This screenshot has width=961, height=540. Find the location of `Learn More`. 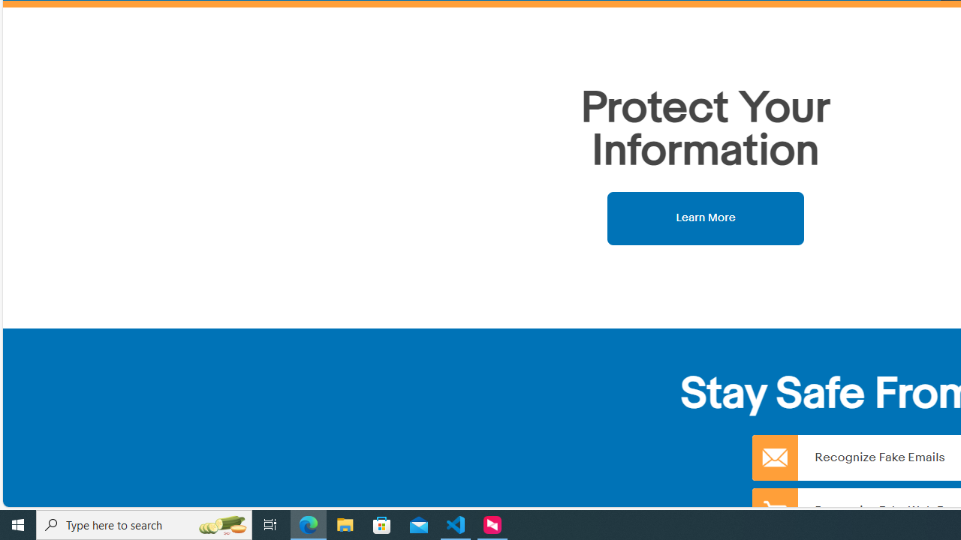

Learn More is located at coordinates (706, 217).